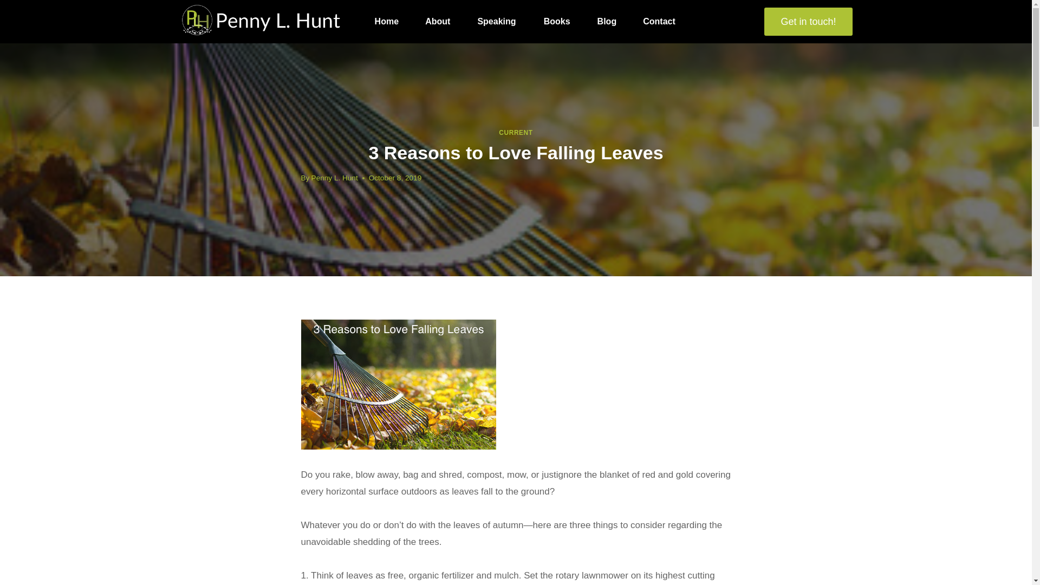 Image resolution: width=1040 pixels, height=585 pixels. Describe the element at coordinates (557, 21) in the screenshot. I see `Books` at that location.